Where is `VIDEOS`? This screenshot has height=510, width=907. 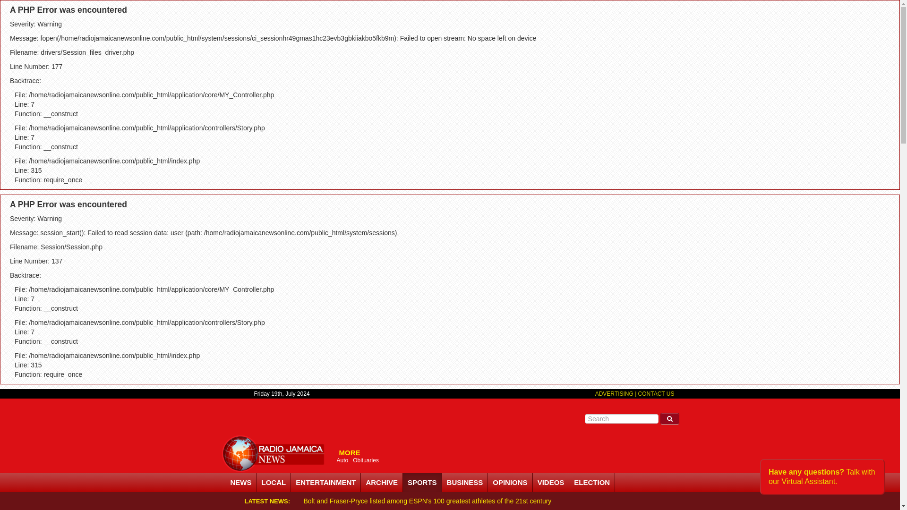
VIDEOS is located at coordinates (551, 483).